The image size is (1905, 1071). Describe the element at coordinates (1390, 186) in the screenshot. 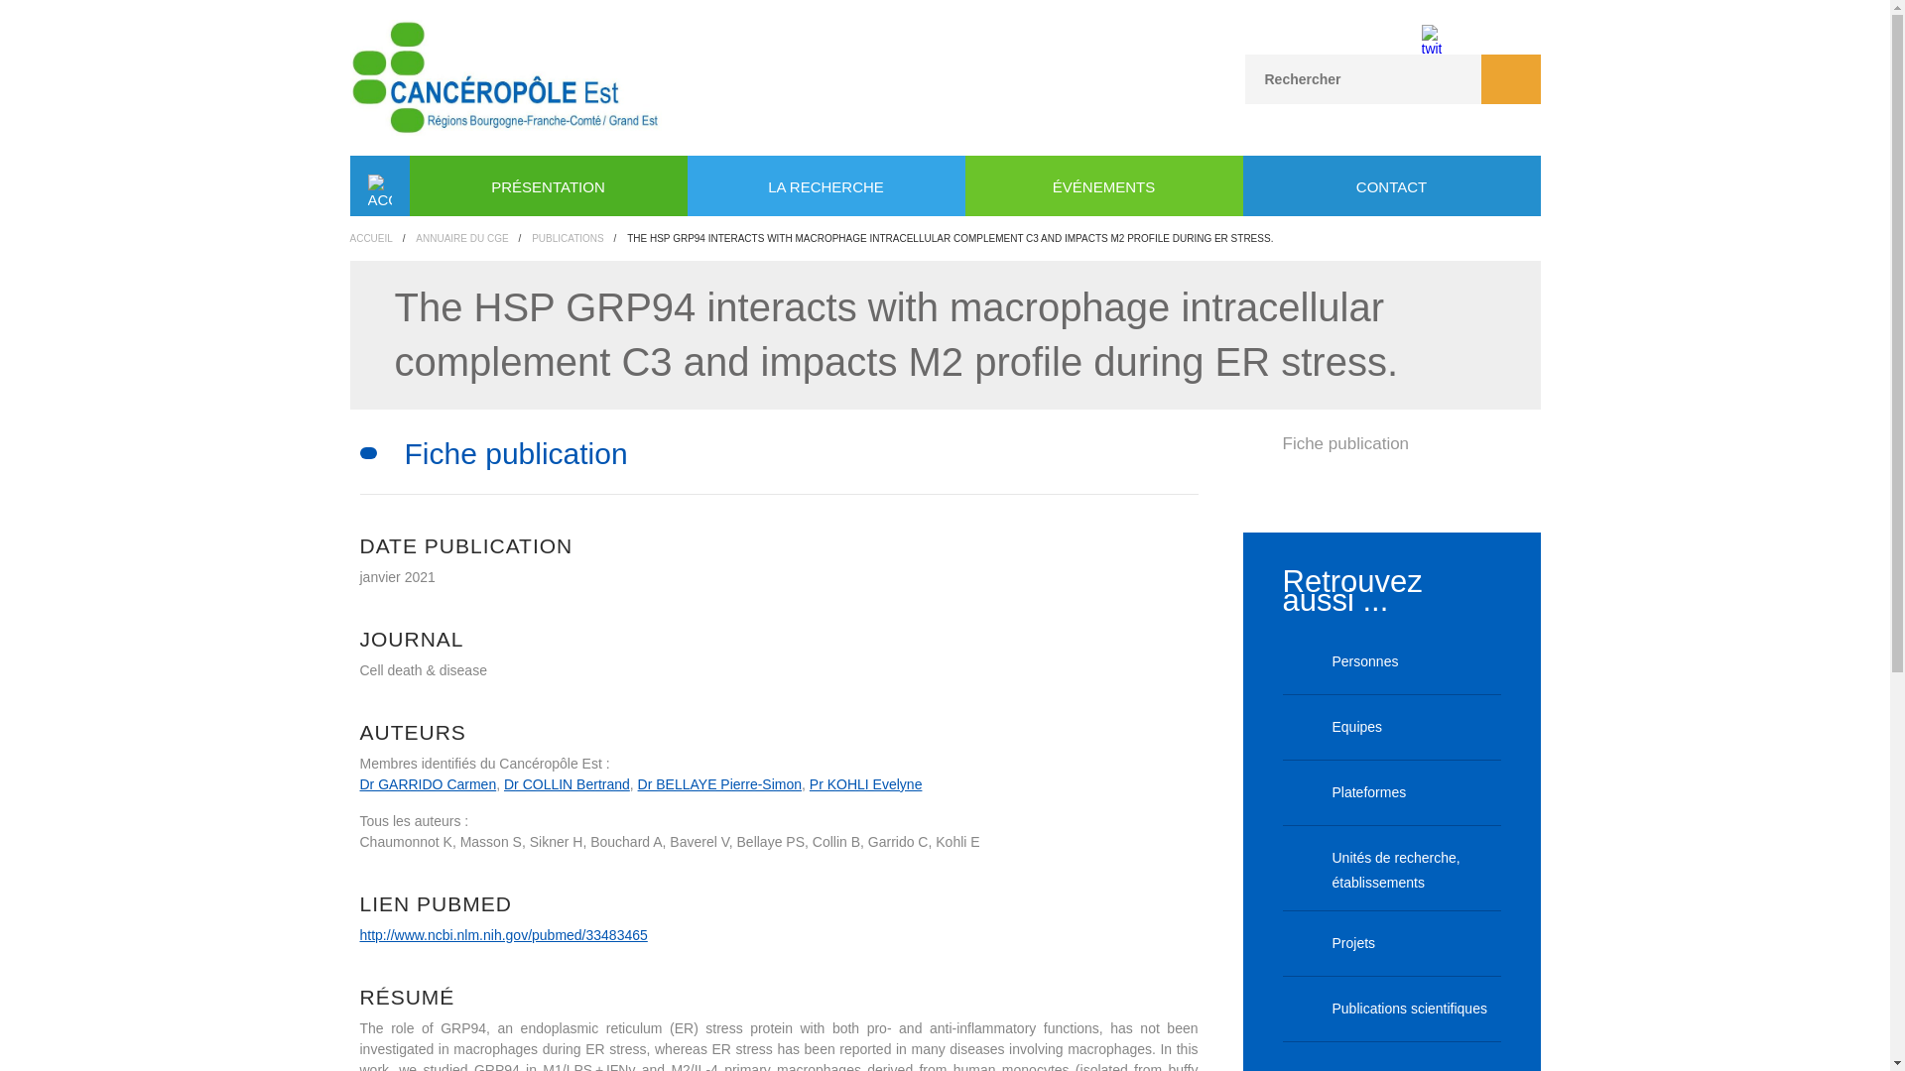

I see `CONTACT` at that location.